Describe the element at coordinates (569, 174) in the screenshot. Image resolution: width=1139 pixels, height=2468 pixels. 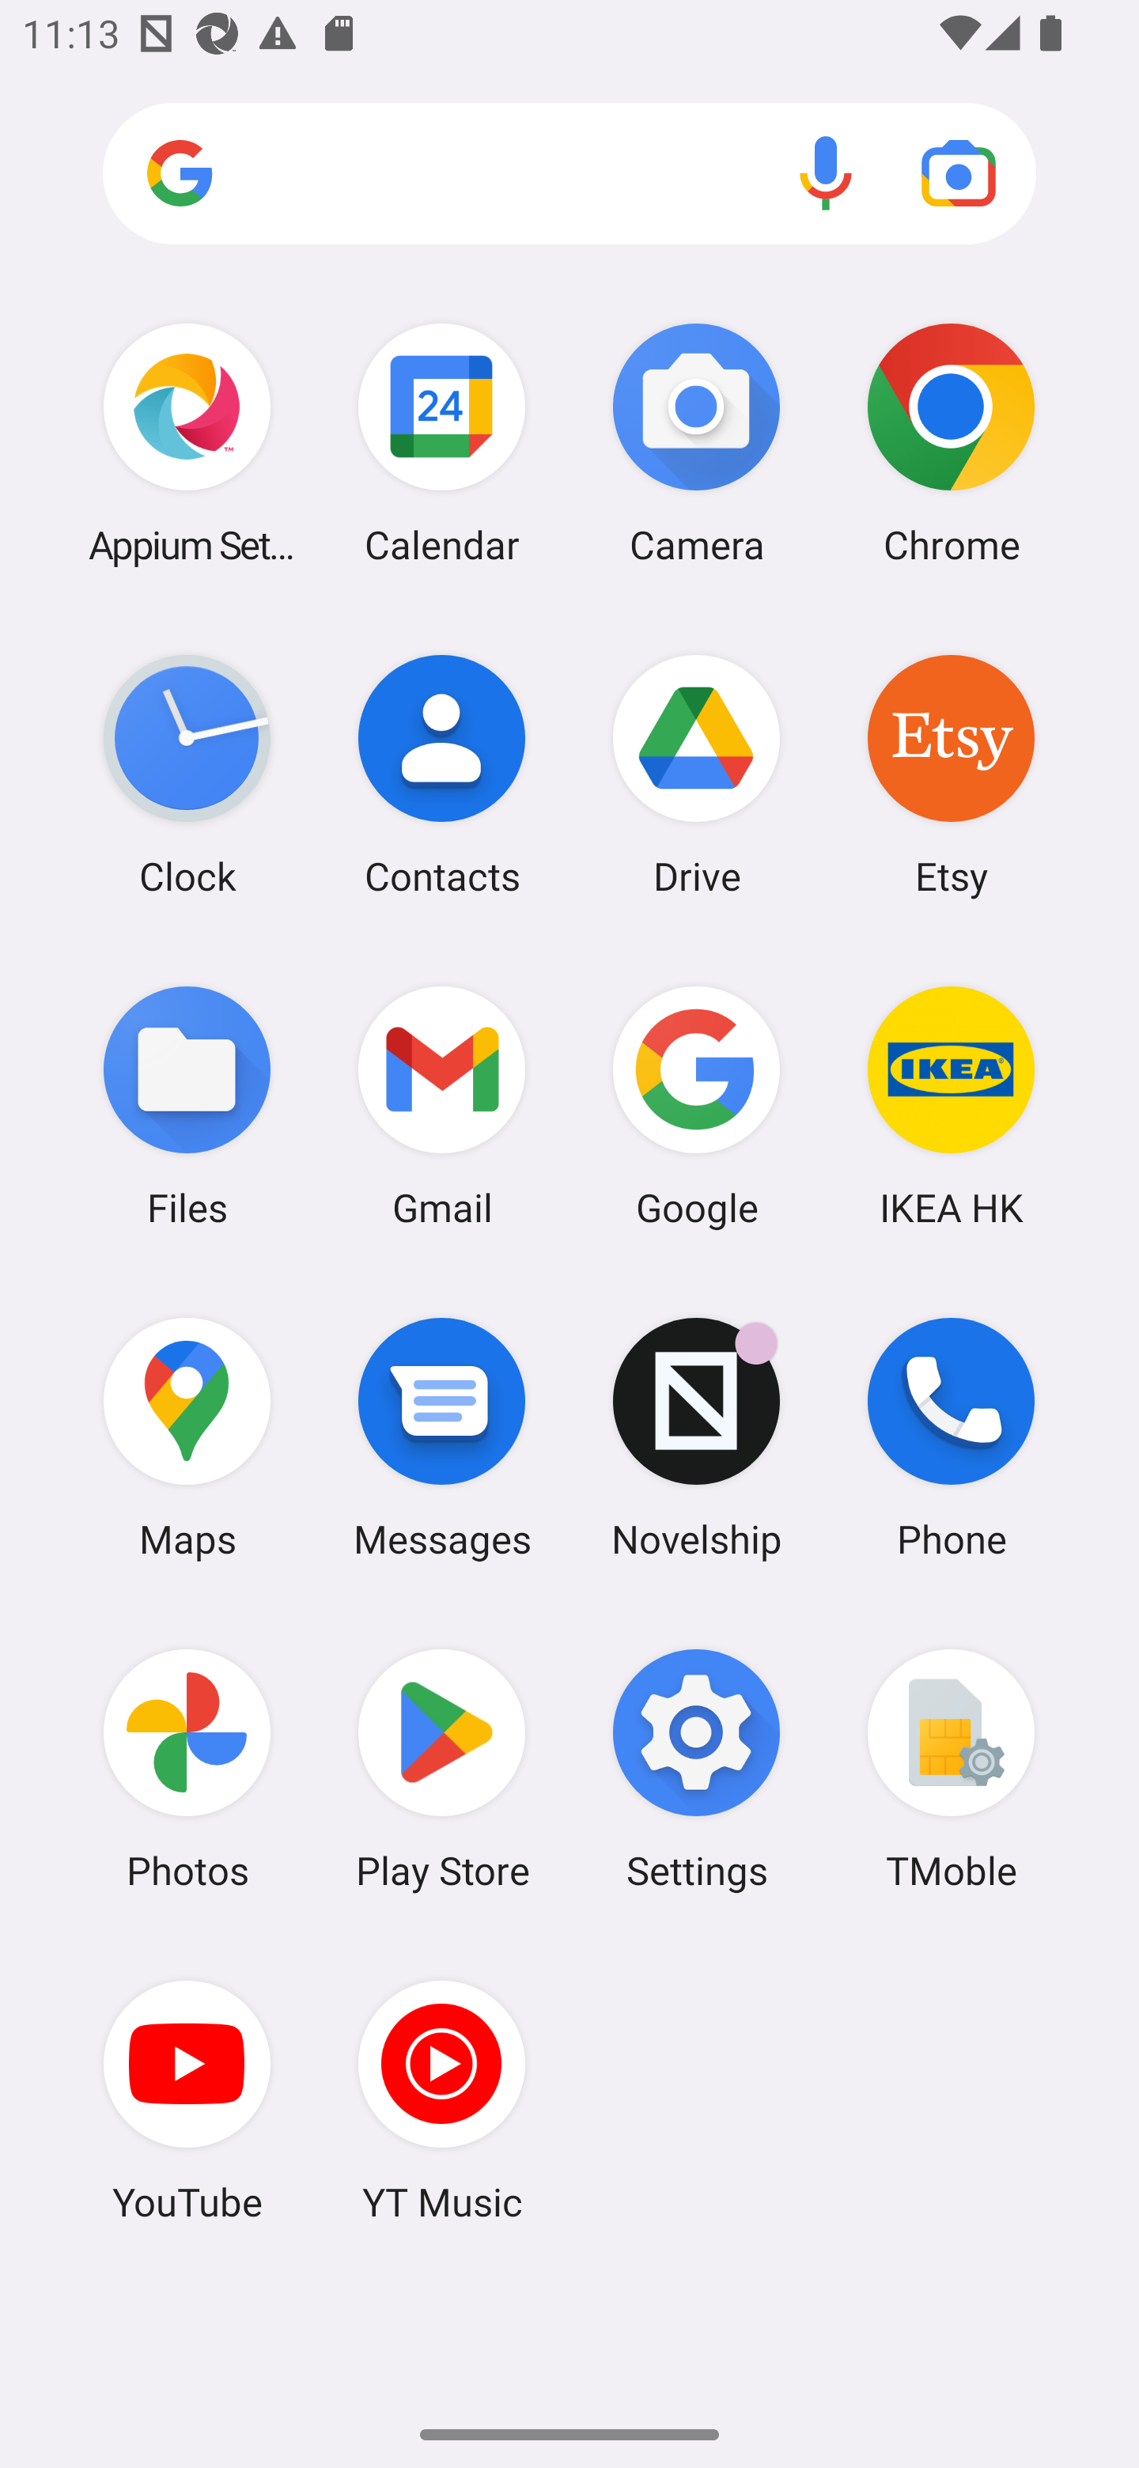
I see `Search apps, web and more` at that location.